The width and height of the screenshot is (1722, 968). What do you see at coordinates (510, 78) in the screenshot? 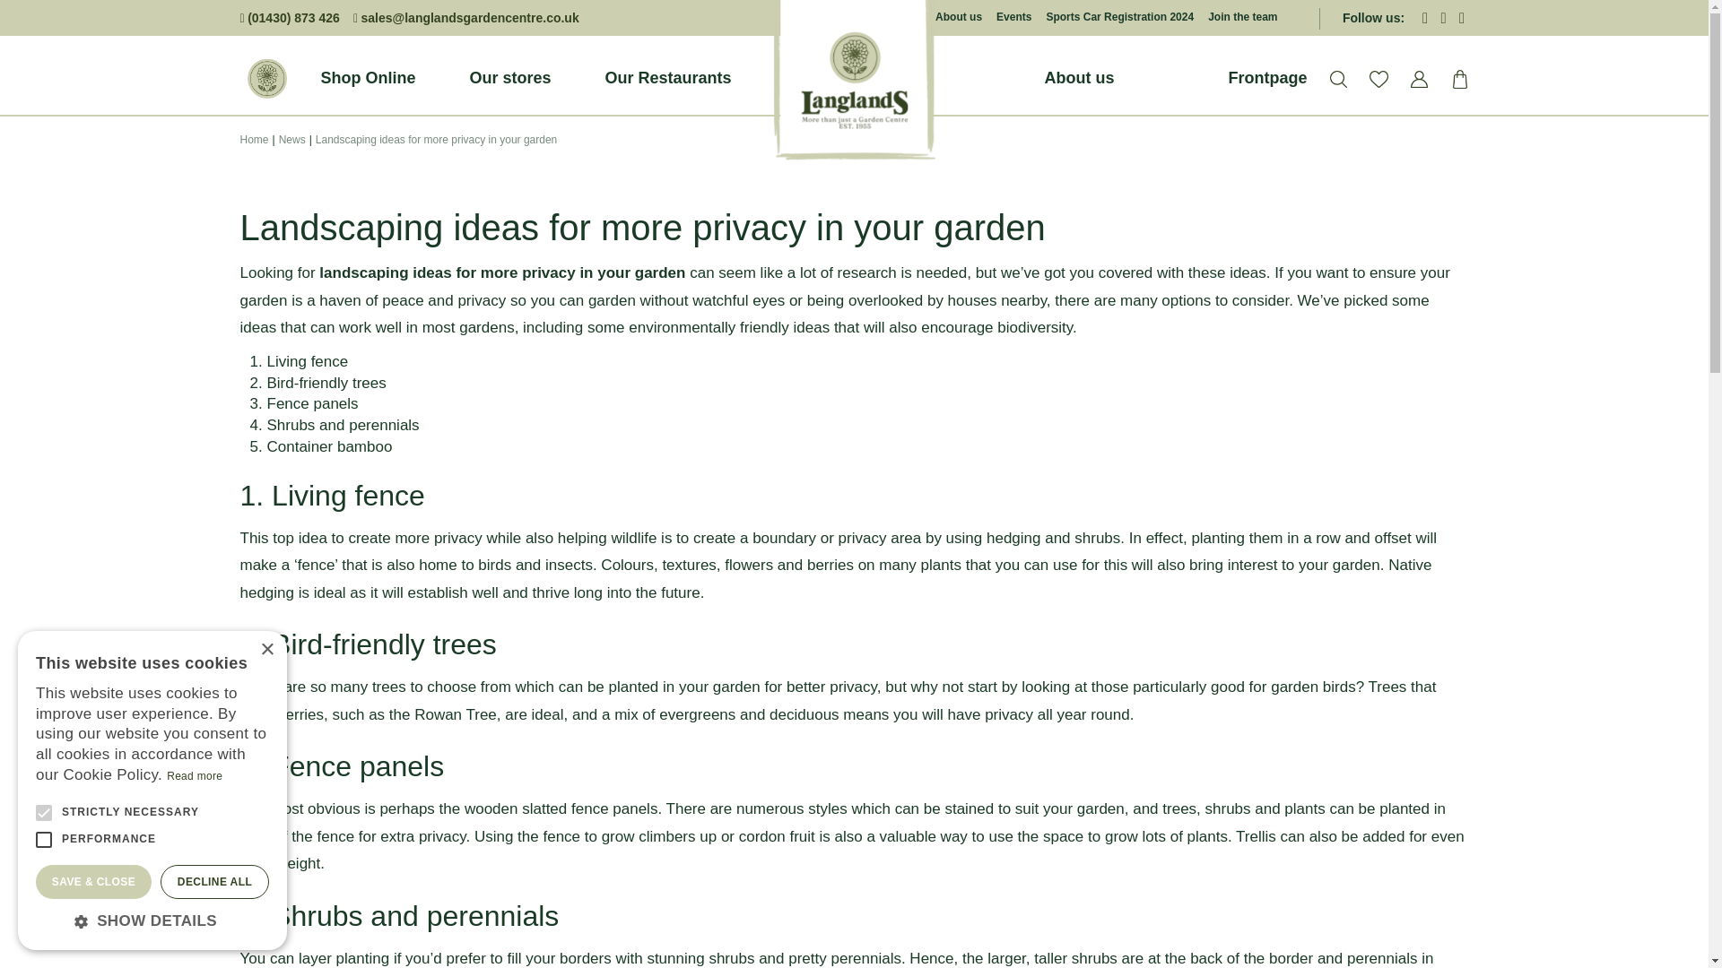
I see `Our stores` at bounding box center [510, 78].